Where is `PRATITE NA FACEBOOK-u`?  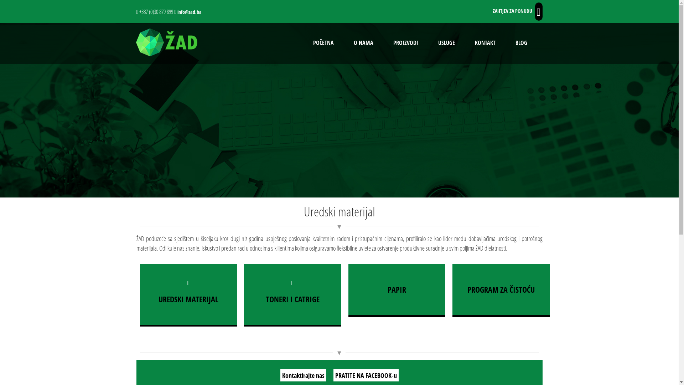 PRATITE NA FACEBOOK-u is located at coordinates (366, 375).